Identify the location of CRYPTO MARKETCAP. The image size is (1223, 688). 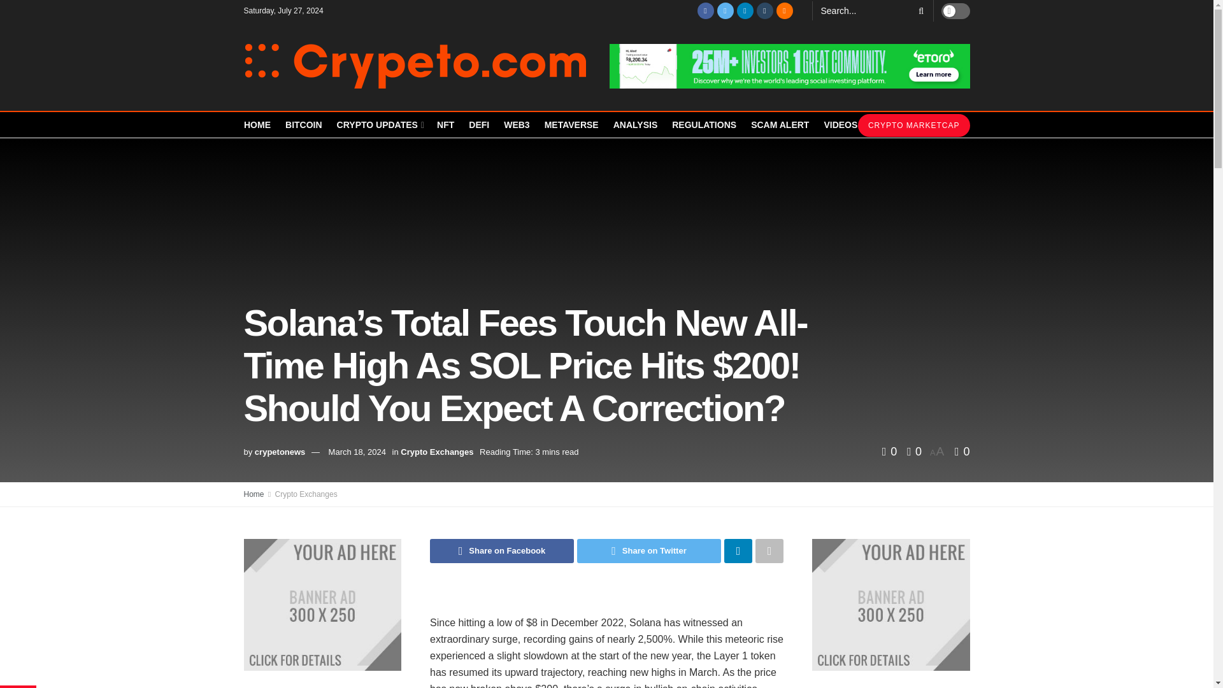
(913, 125).